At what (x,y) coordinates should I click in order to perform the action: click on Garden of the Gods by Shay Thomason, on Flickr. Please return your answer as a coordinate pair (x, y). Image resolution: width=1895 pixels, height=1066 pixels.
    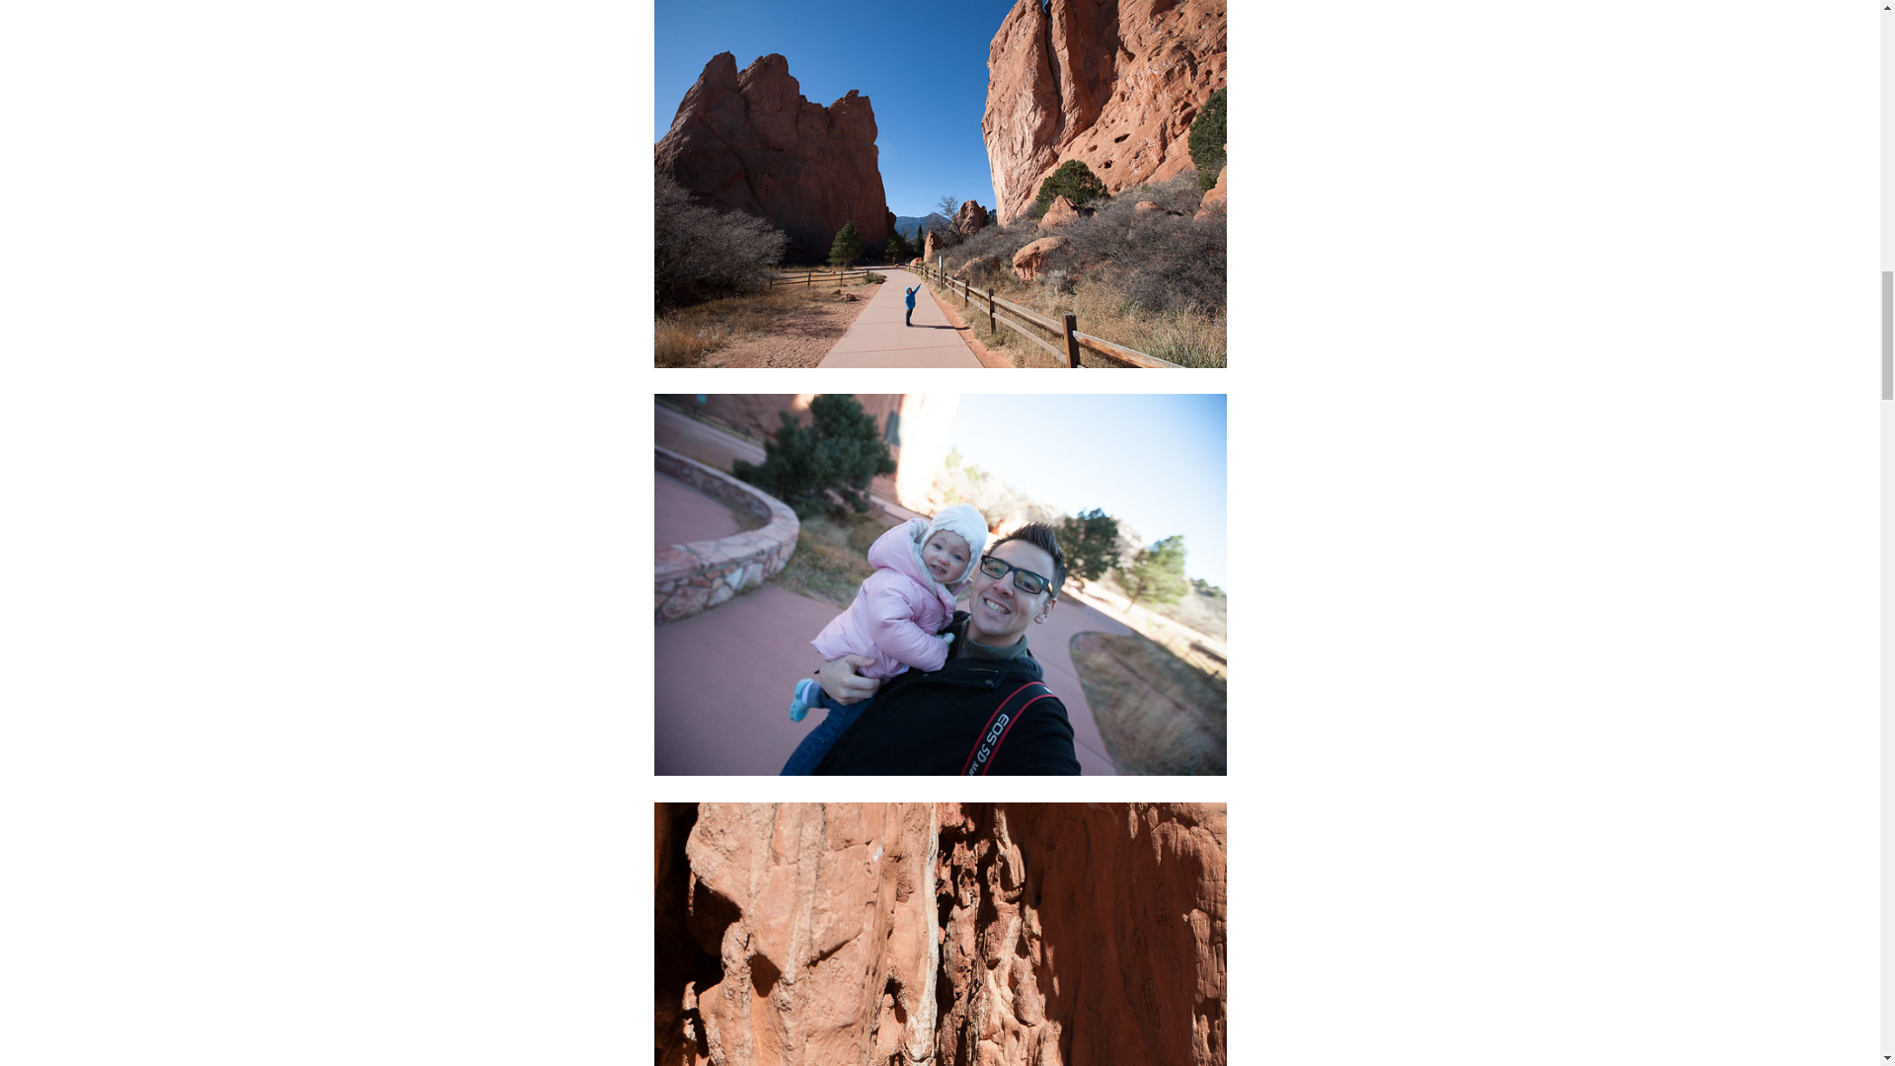
    Looking at the image, I should click on (940, 184).